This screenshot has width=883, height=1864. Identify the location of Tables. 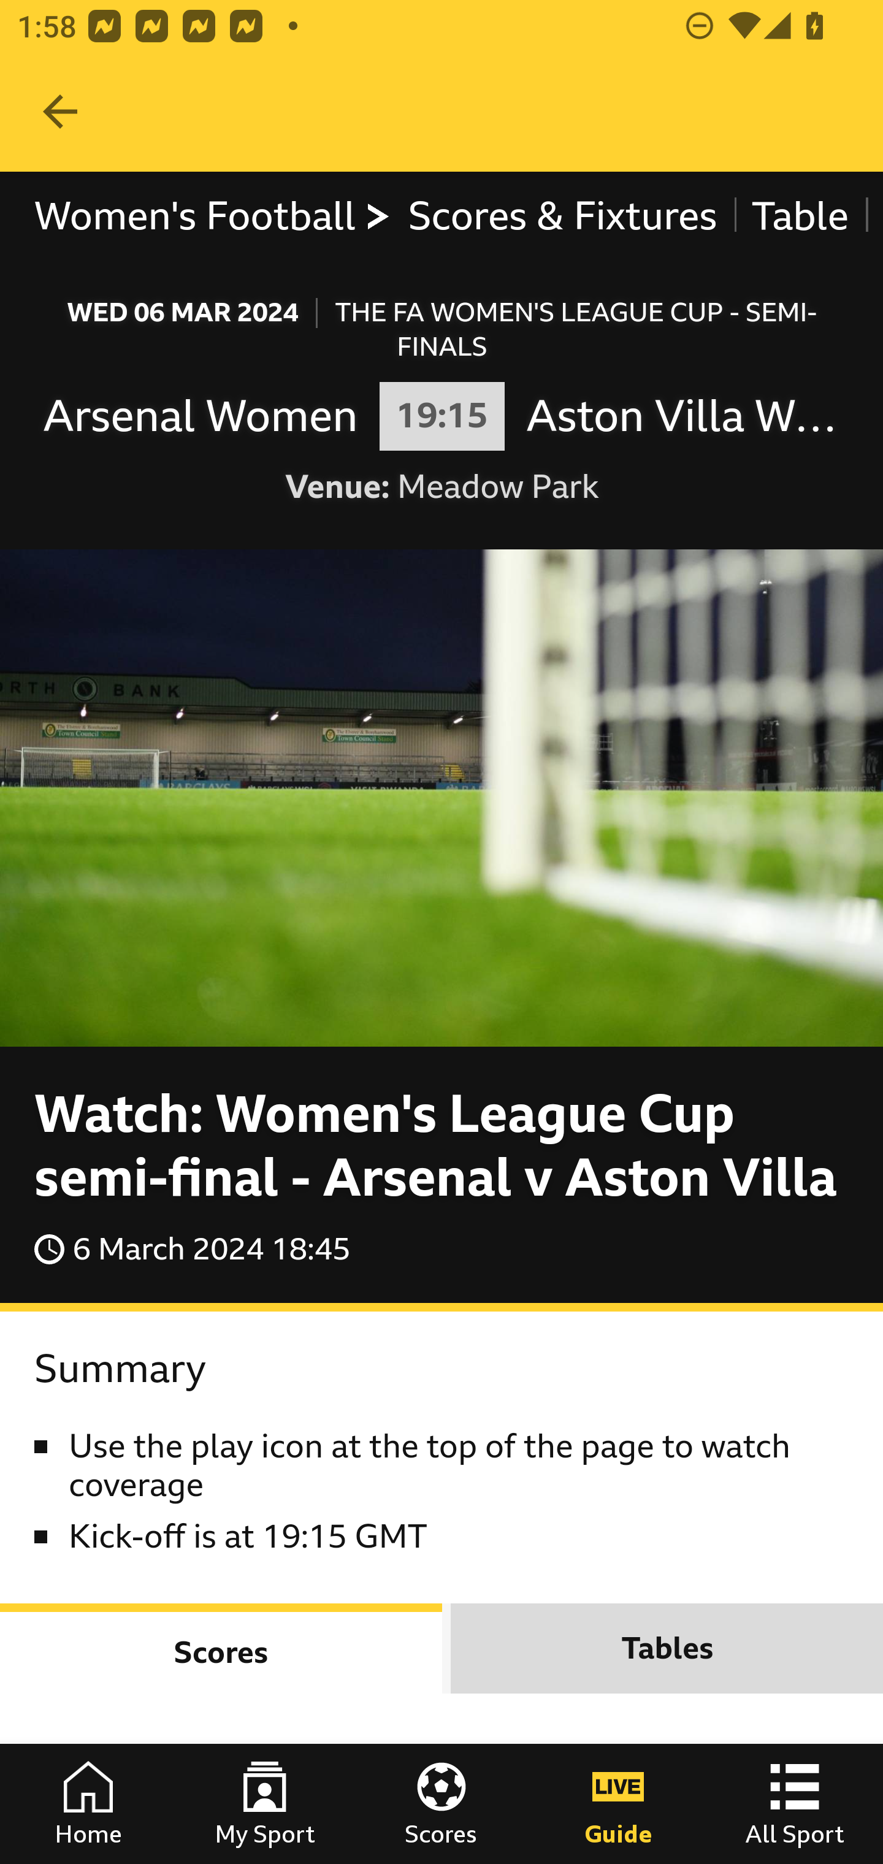
(667, 1648).